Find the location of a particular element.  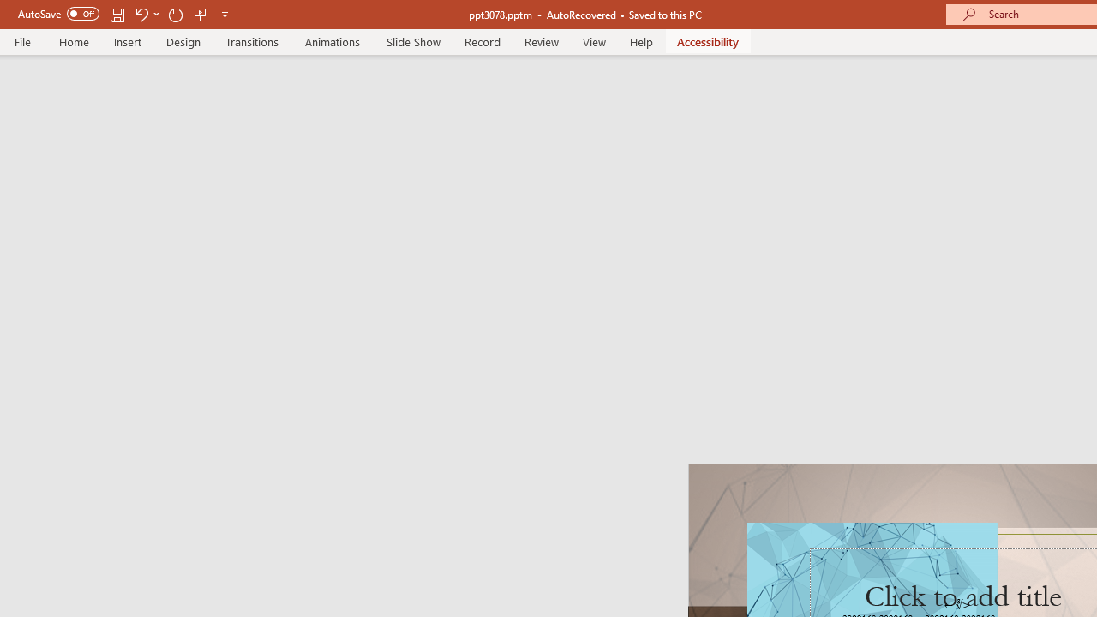

TextBox 7 is located at coordinates (957, 605).